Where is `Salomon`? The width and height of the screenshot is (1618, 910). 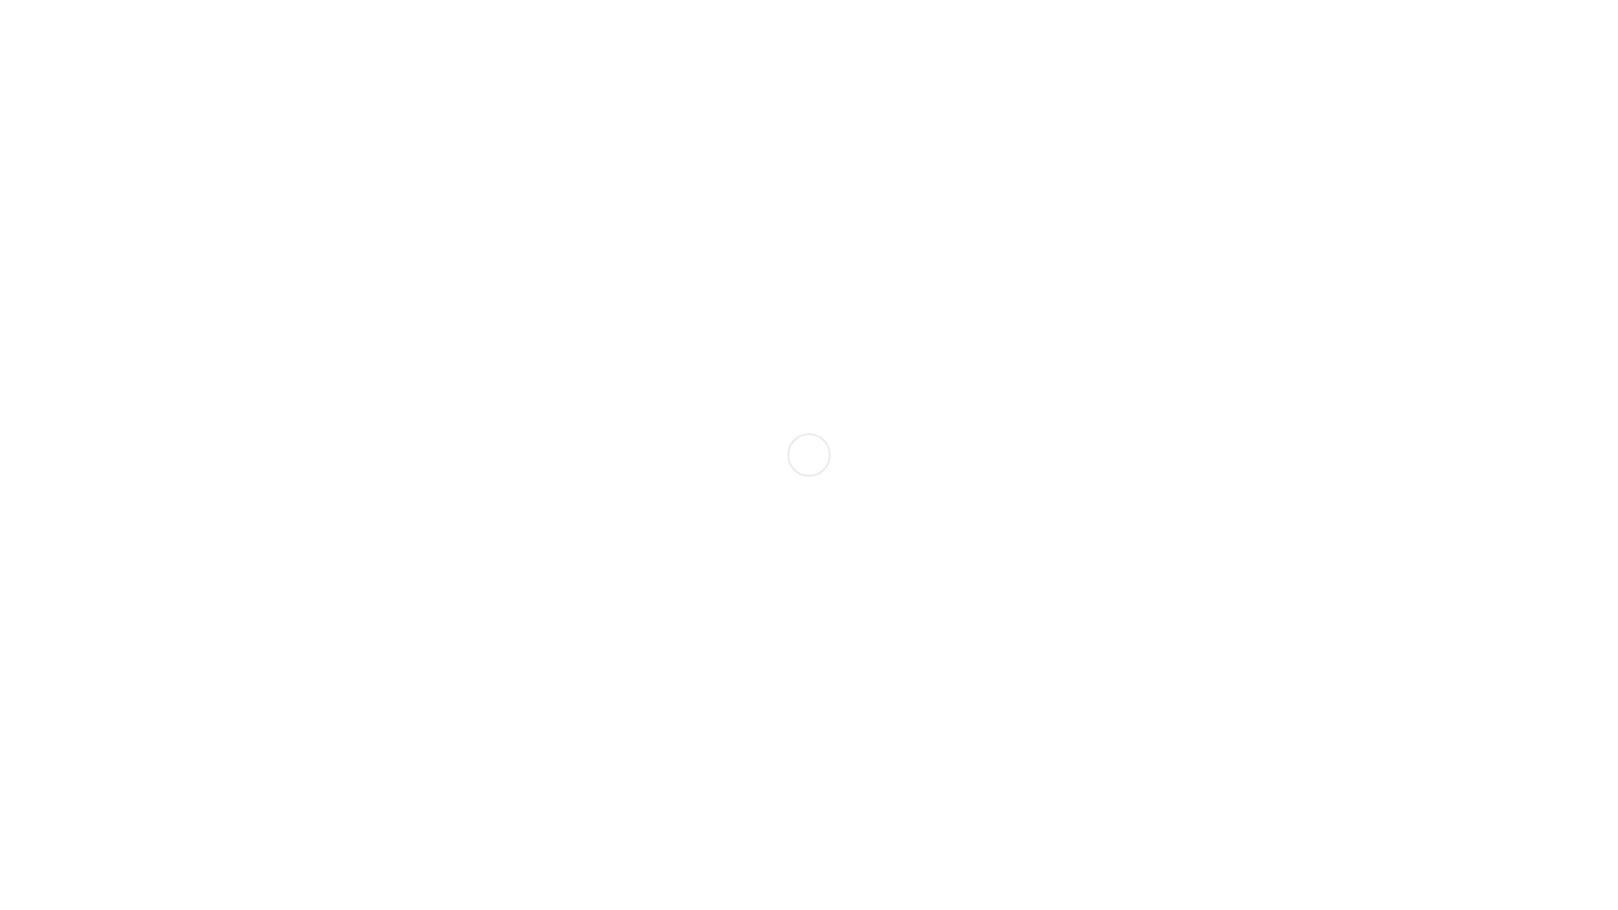 Salomon is located at coordinates (1006, 709).